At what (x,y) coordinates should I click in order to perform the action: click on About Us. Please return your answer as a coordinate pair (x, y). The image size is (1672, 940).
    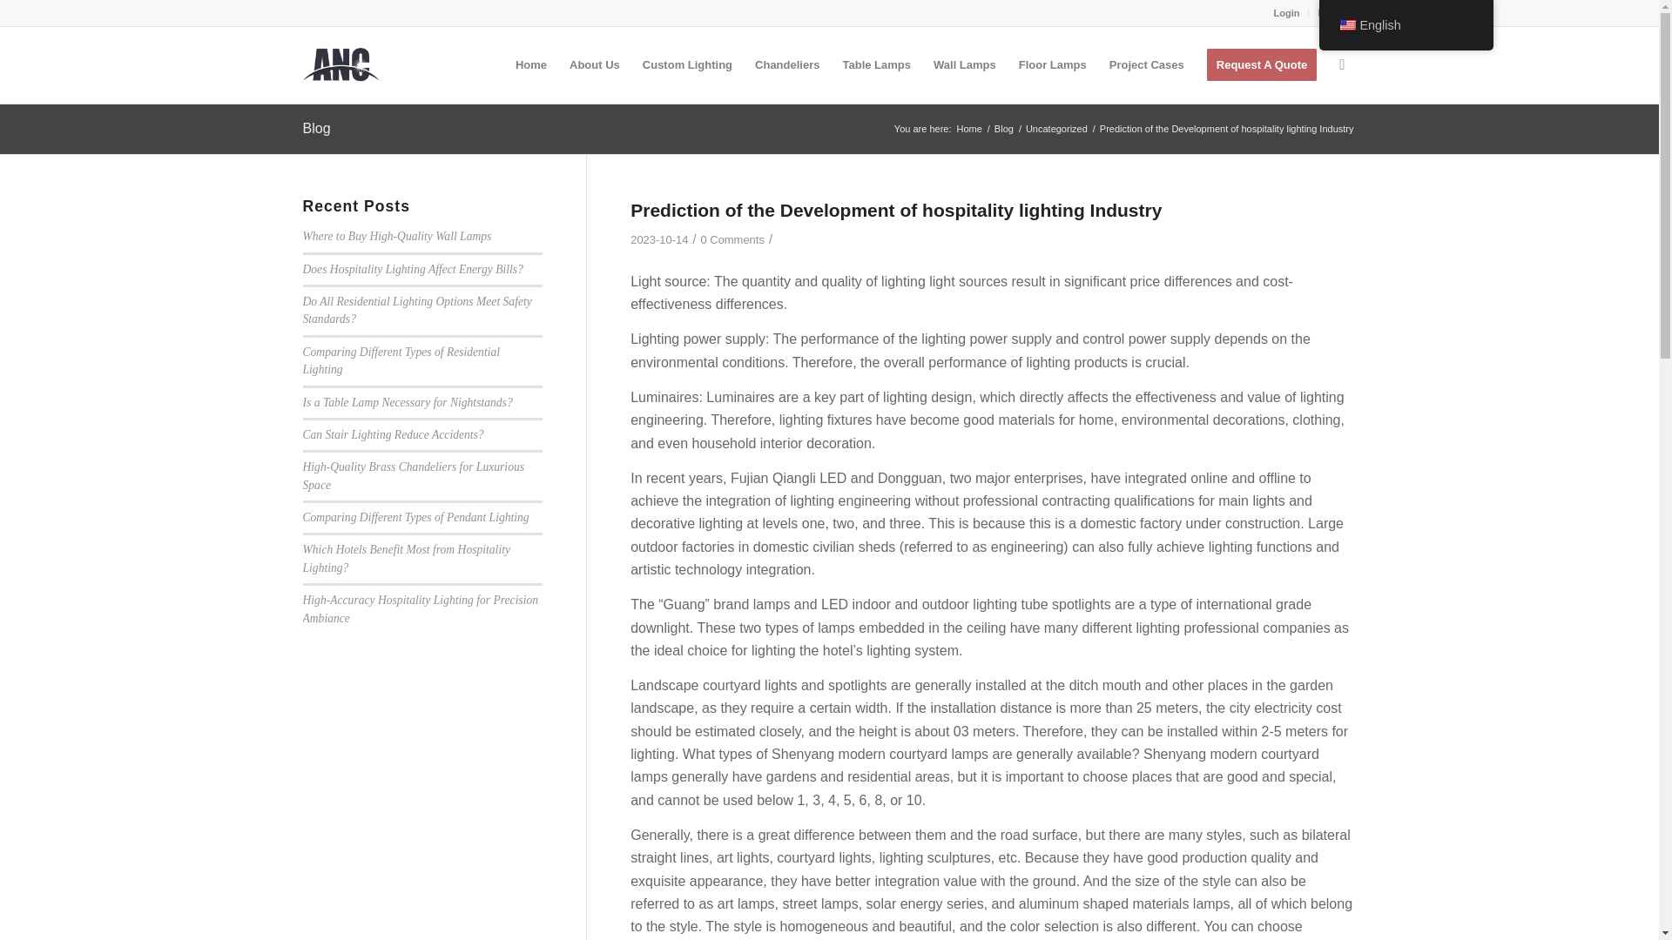
    Looking at the image, I should click on (595, 64).